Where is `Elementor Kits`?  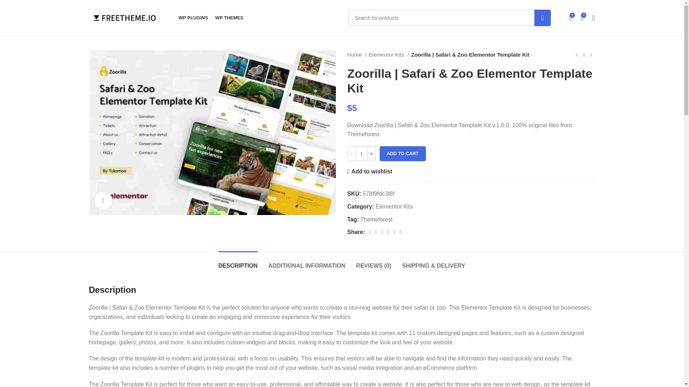
Elementor Kits is located at coordinates (388, 55).